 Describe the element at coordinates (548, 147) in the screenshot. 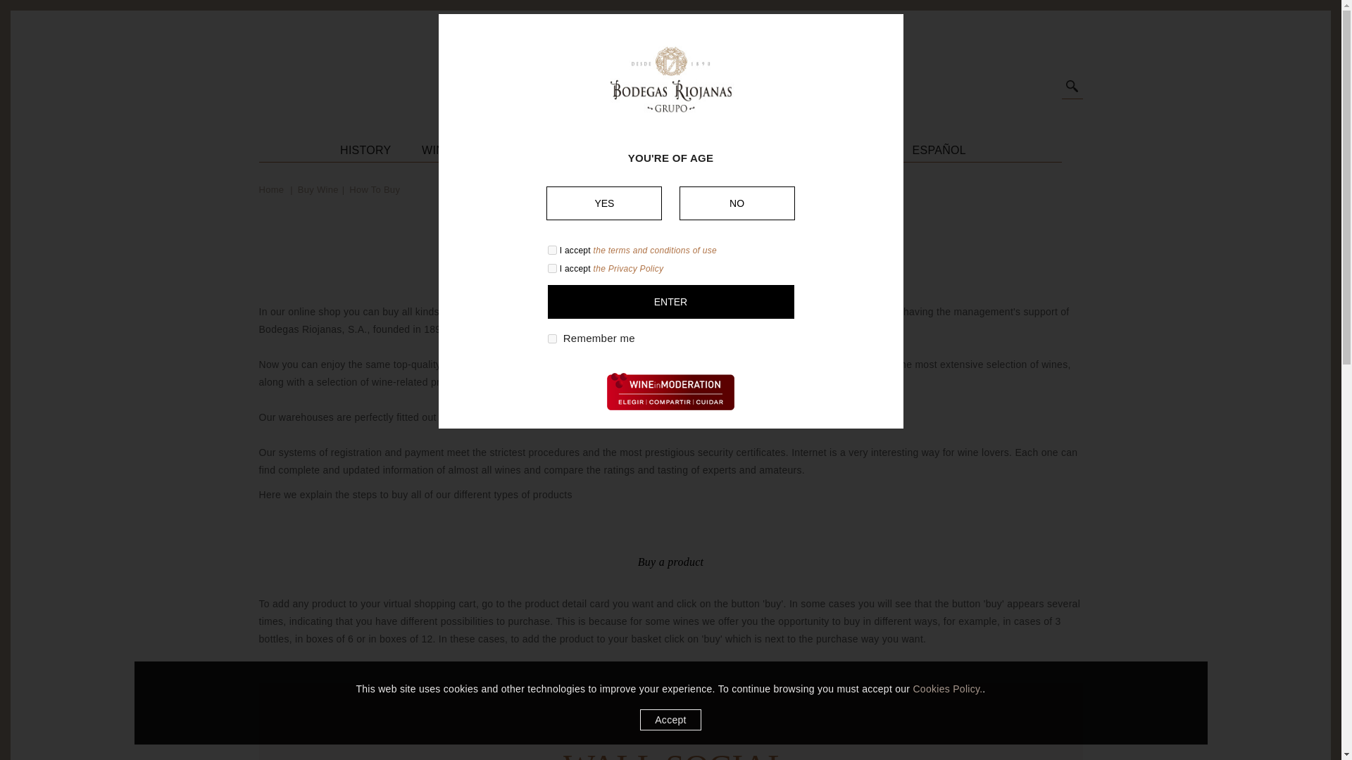

I see `WINEMAKING` at that location.